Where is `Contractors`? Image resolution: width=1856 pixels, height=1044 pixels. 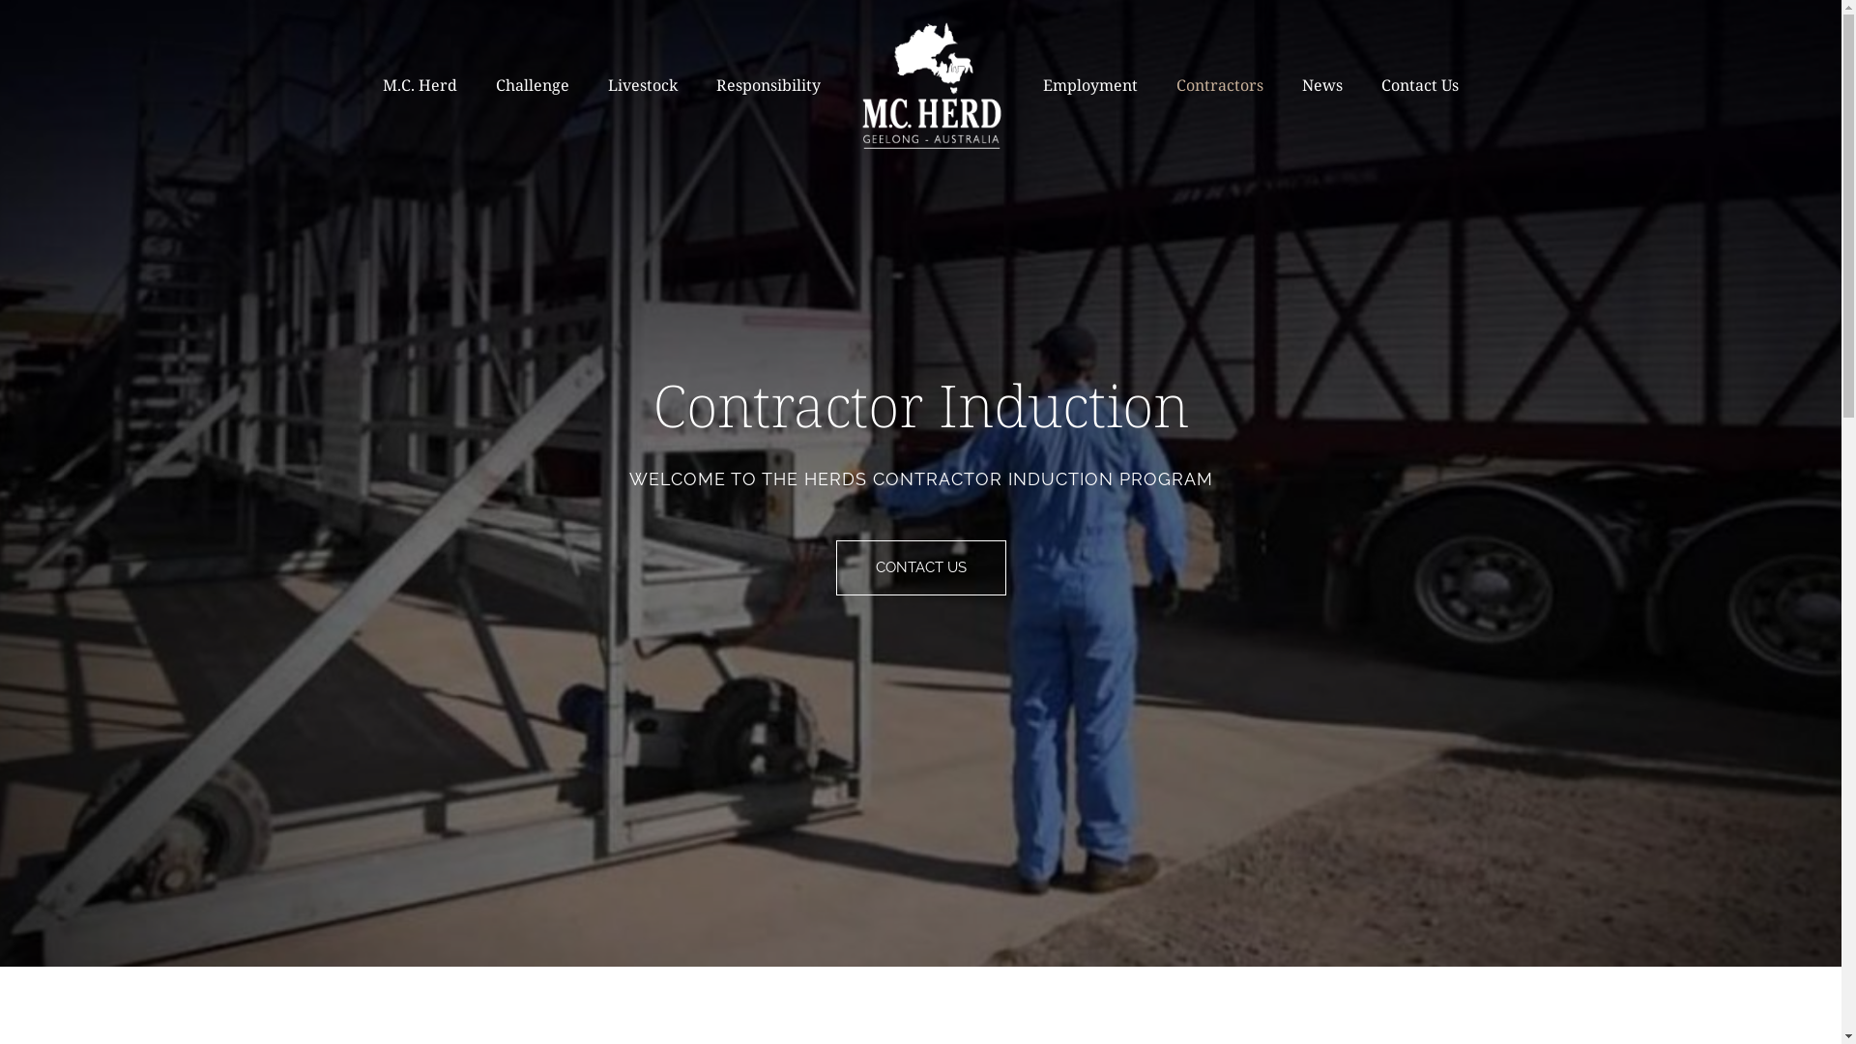 Contractors is located at coordinates (1220, 85).